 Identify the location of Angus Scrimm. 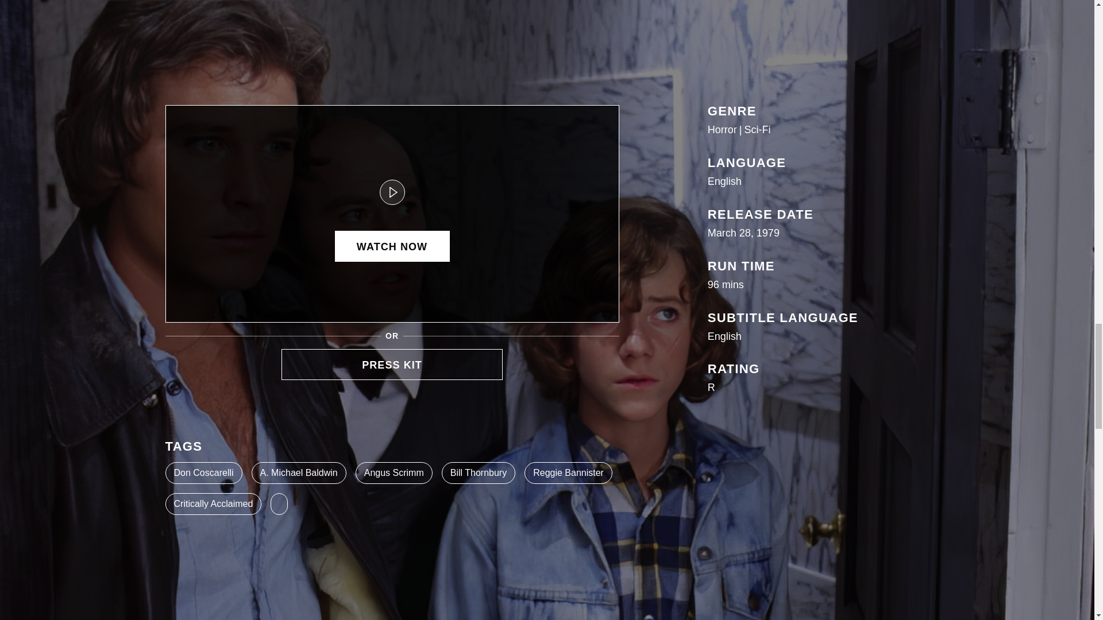
(394, 473).